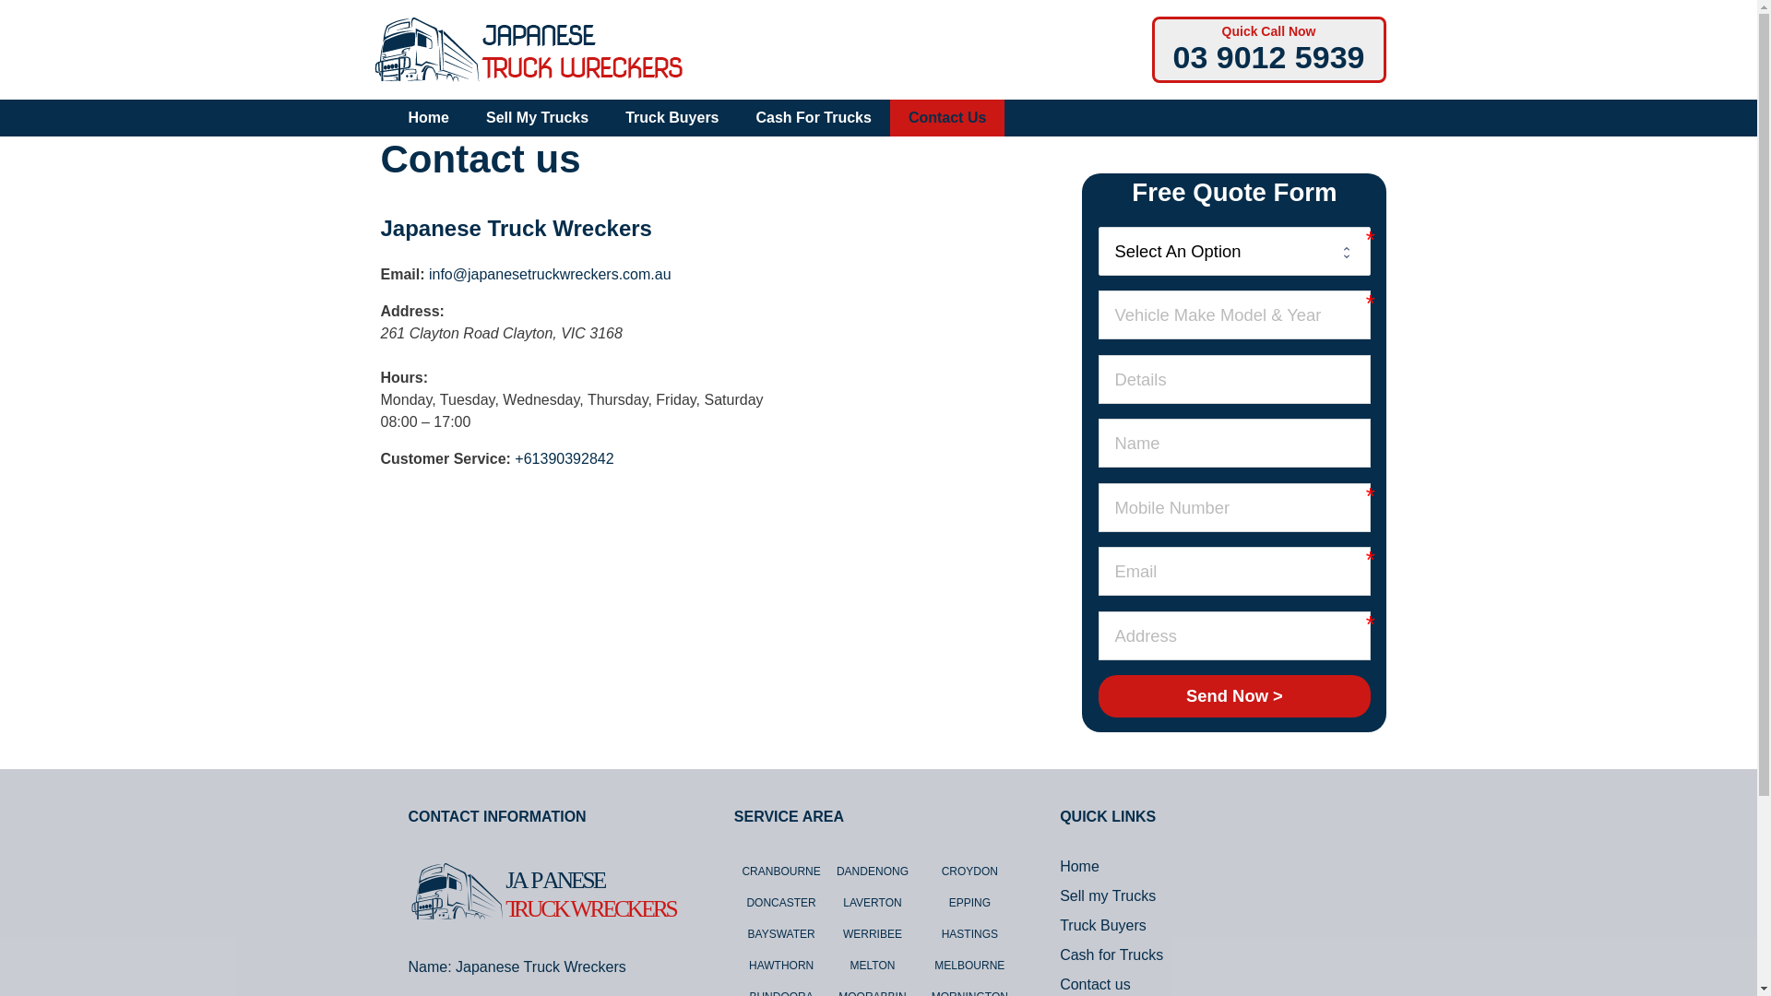  What do you see at coordinates (537, 118) in the screenshot?
I see `Sell My Trucks` at bounding box center [537, 118].